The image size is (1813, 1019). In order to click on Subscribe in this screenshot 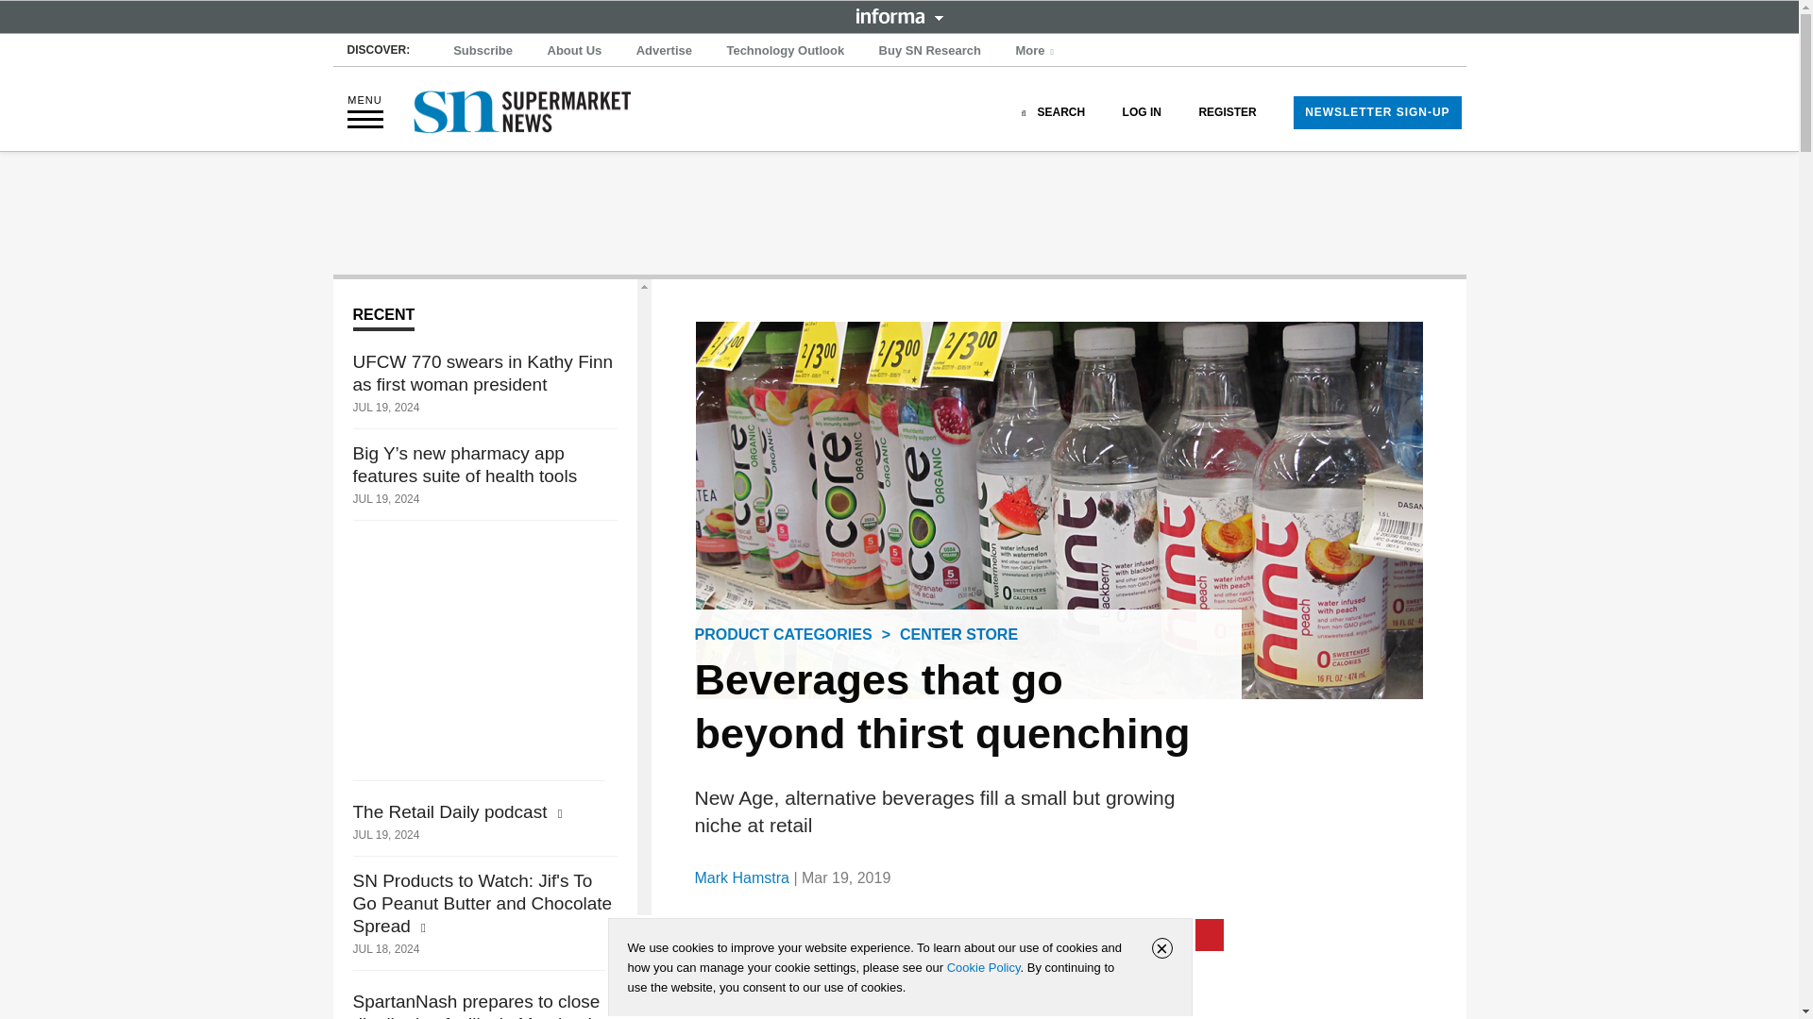, I will do `click(483, 51)`.